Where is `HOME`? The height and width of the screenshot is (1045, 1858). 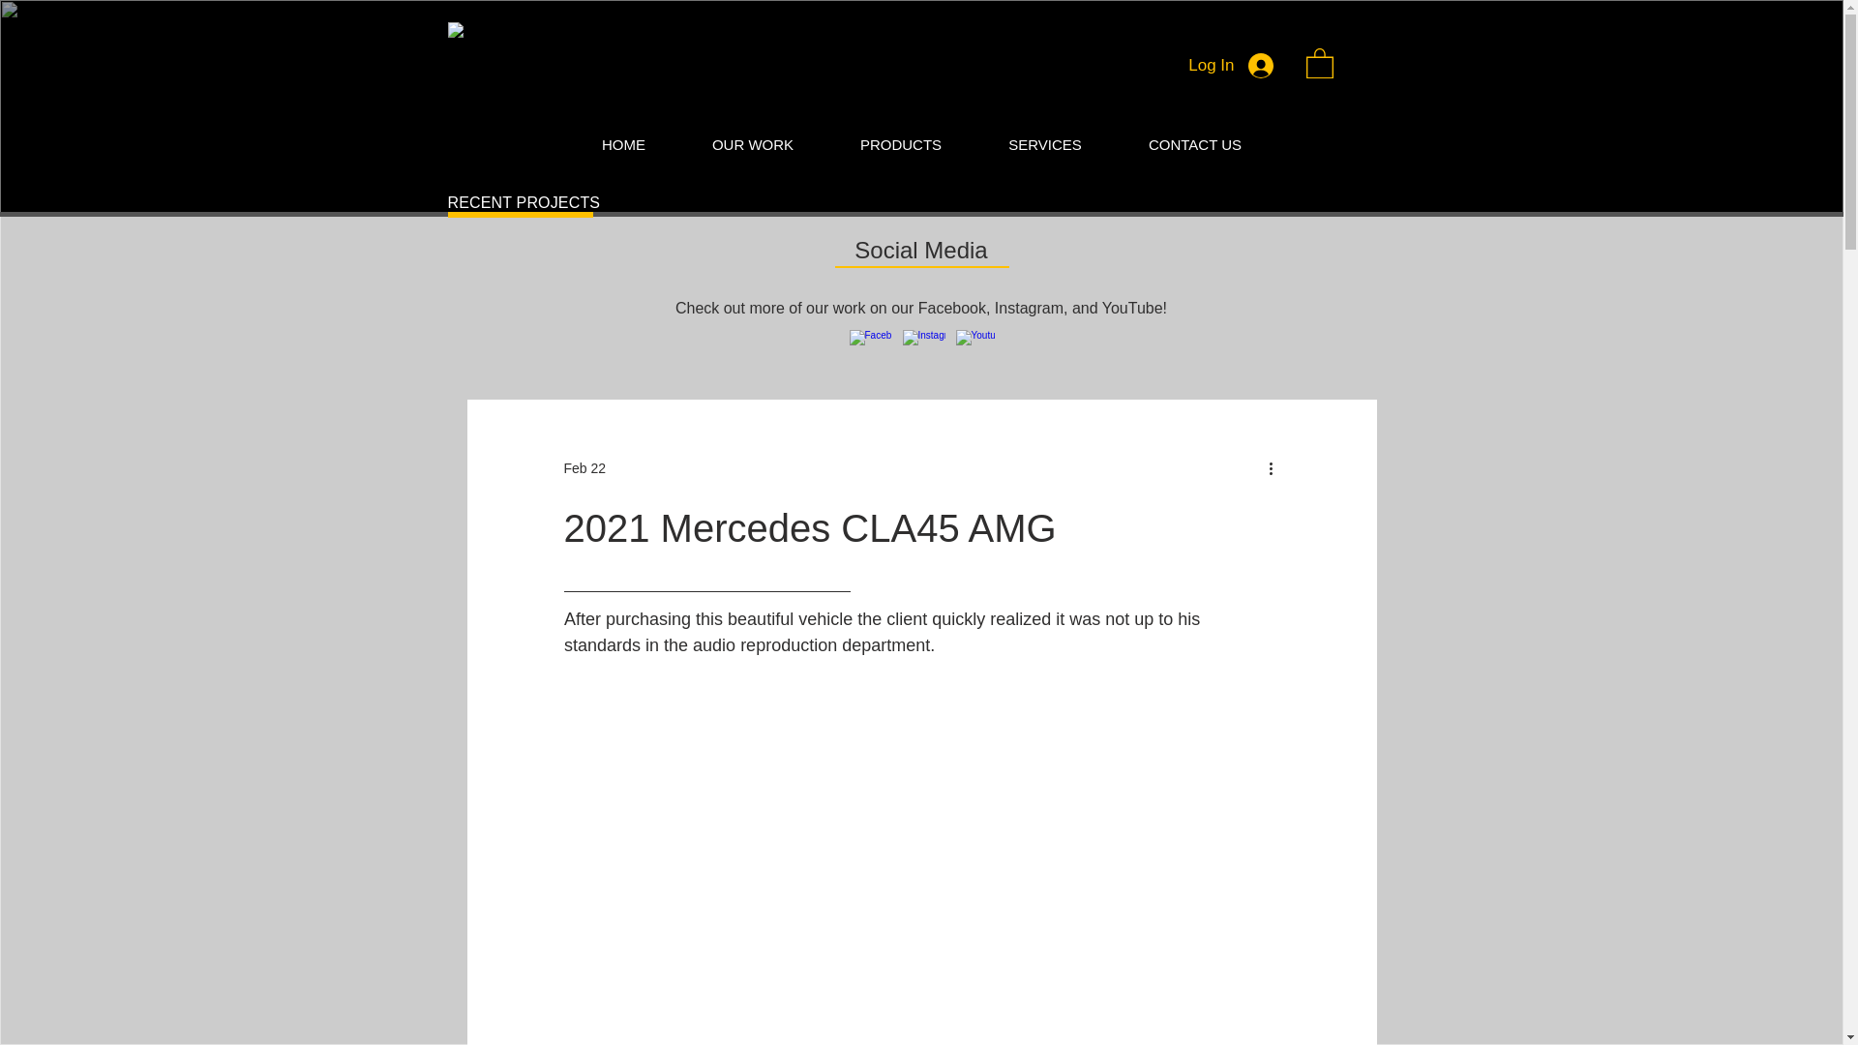
HOME is located at coordinates (623, 145).